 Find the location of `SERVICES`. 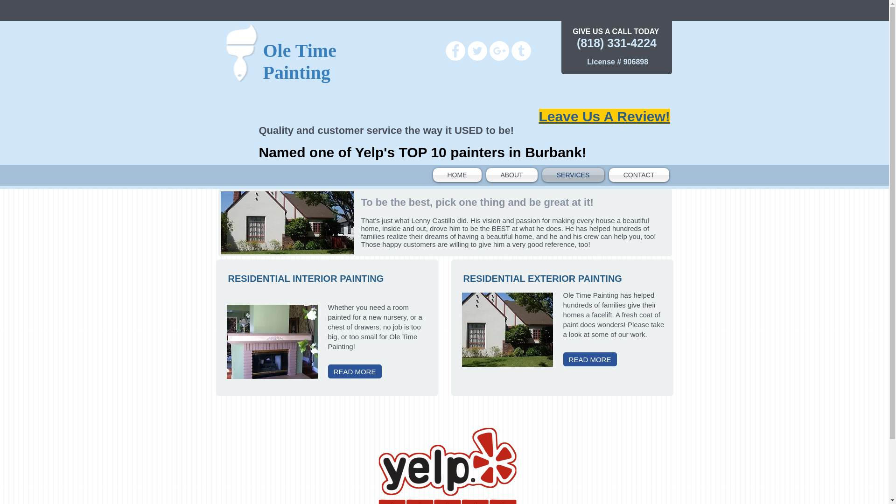

SERVICES is located at coordinates (573, 175).